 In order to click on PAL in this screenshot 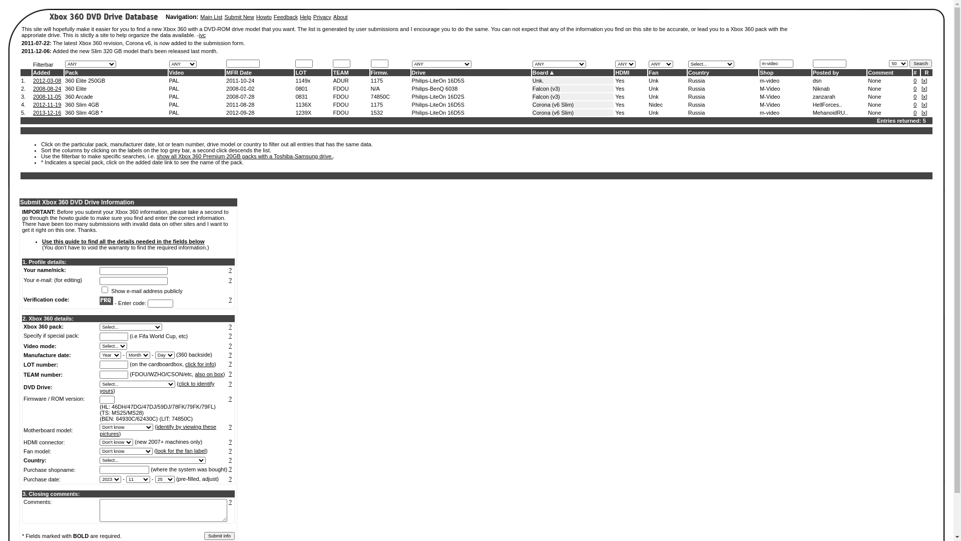, I will do `click(174, 113)`.